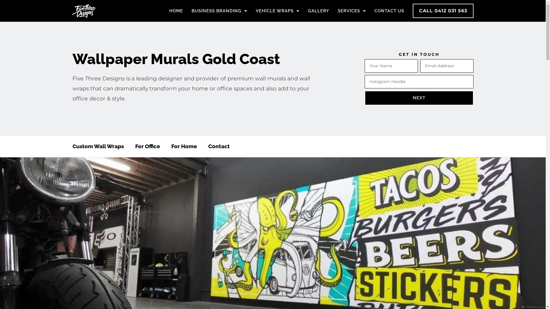 Image resolution: width=550 pixels, height=309 pixels. I want to click on GALLERY, so click(318, 11).